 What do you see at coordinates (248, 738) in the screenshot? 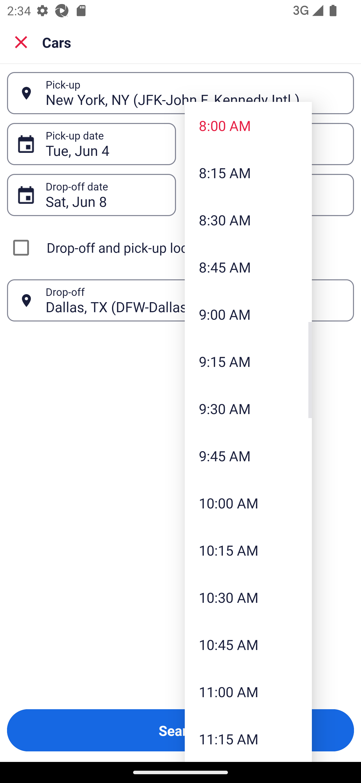
I see `11:15 AM` at bounding box center [248, 738].